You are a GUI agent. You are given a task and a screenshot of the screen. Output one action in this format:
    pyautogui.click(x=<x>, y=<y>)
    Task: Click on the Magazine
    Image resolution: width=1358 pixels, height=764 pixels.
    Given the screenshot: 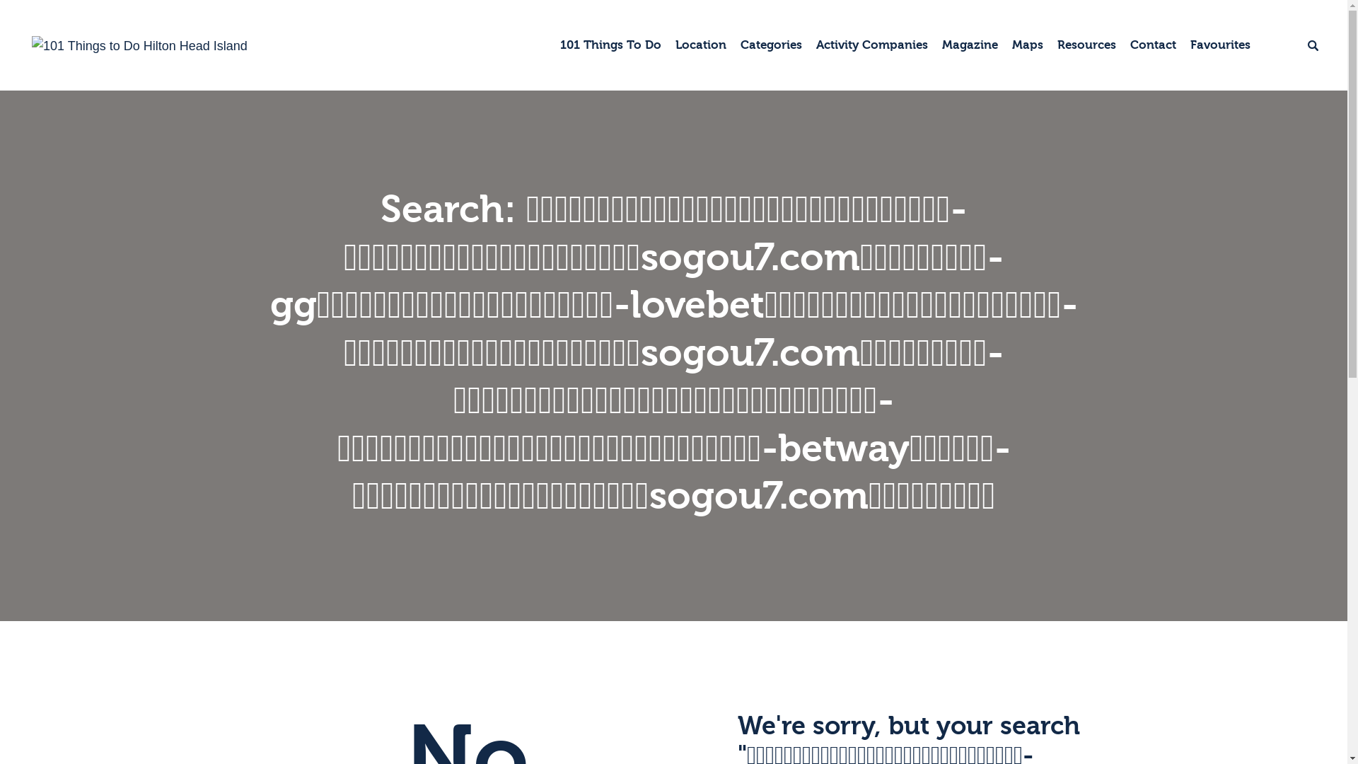 What is the action you would take?
    pyautogui.click(x=970, y=45)
    